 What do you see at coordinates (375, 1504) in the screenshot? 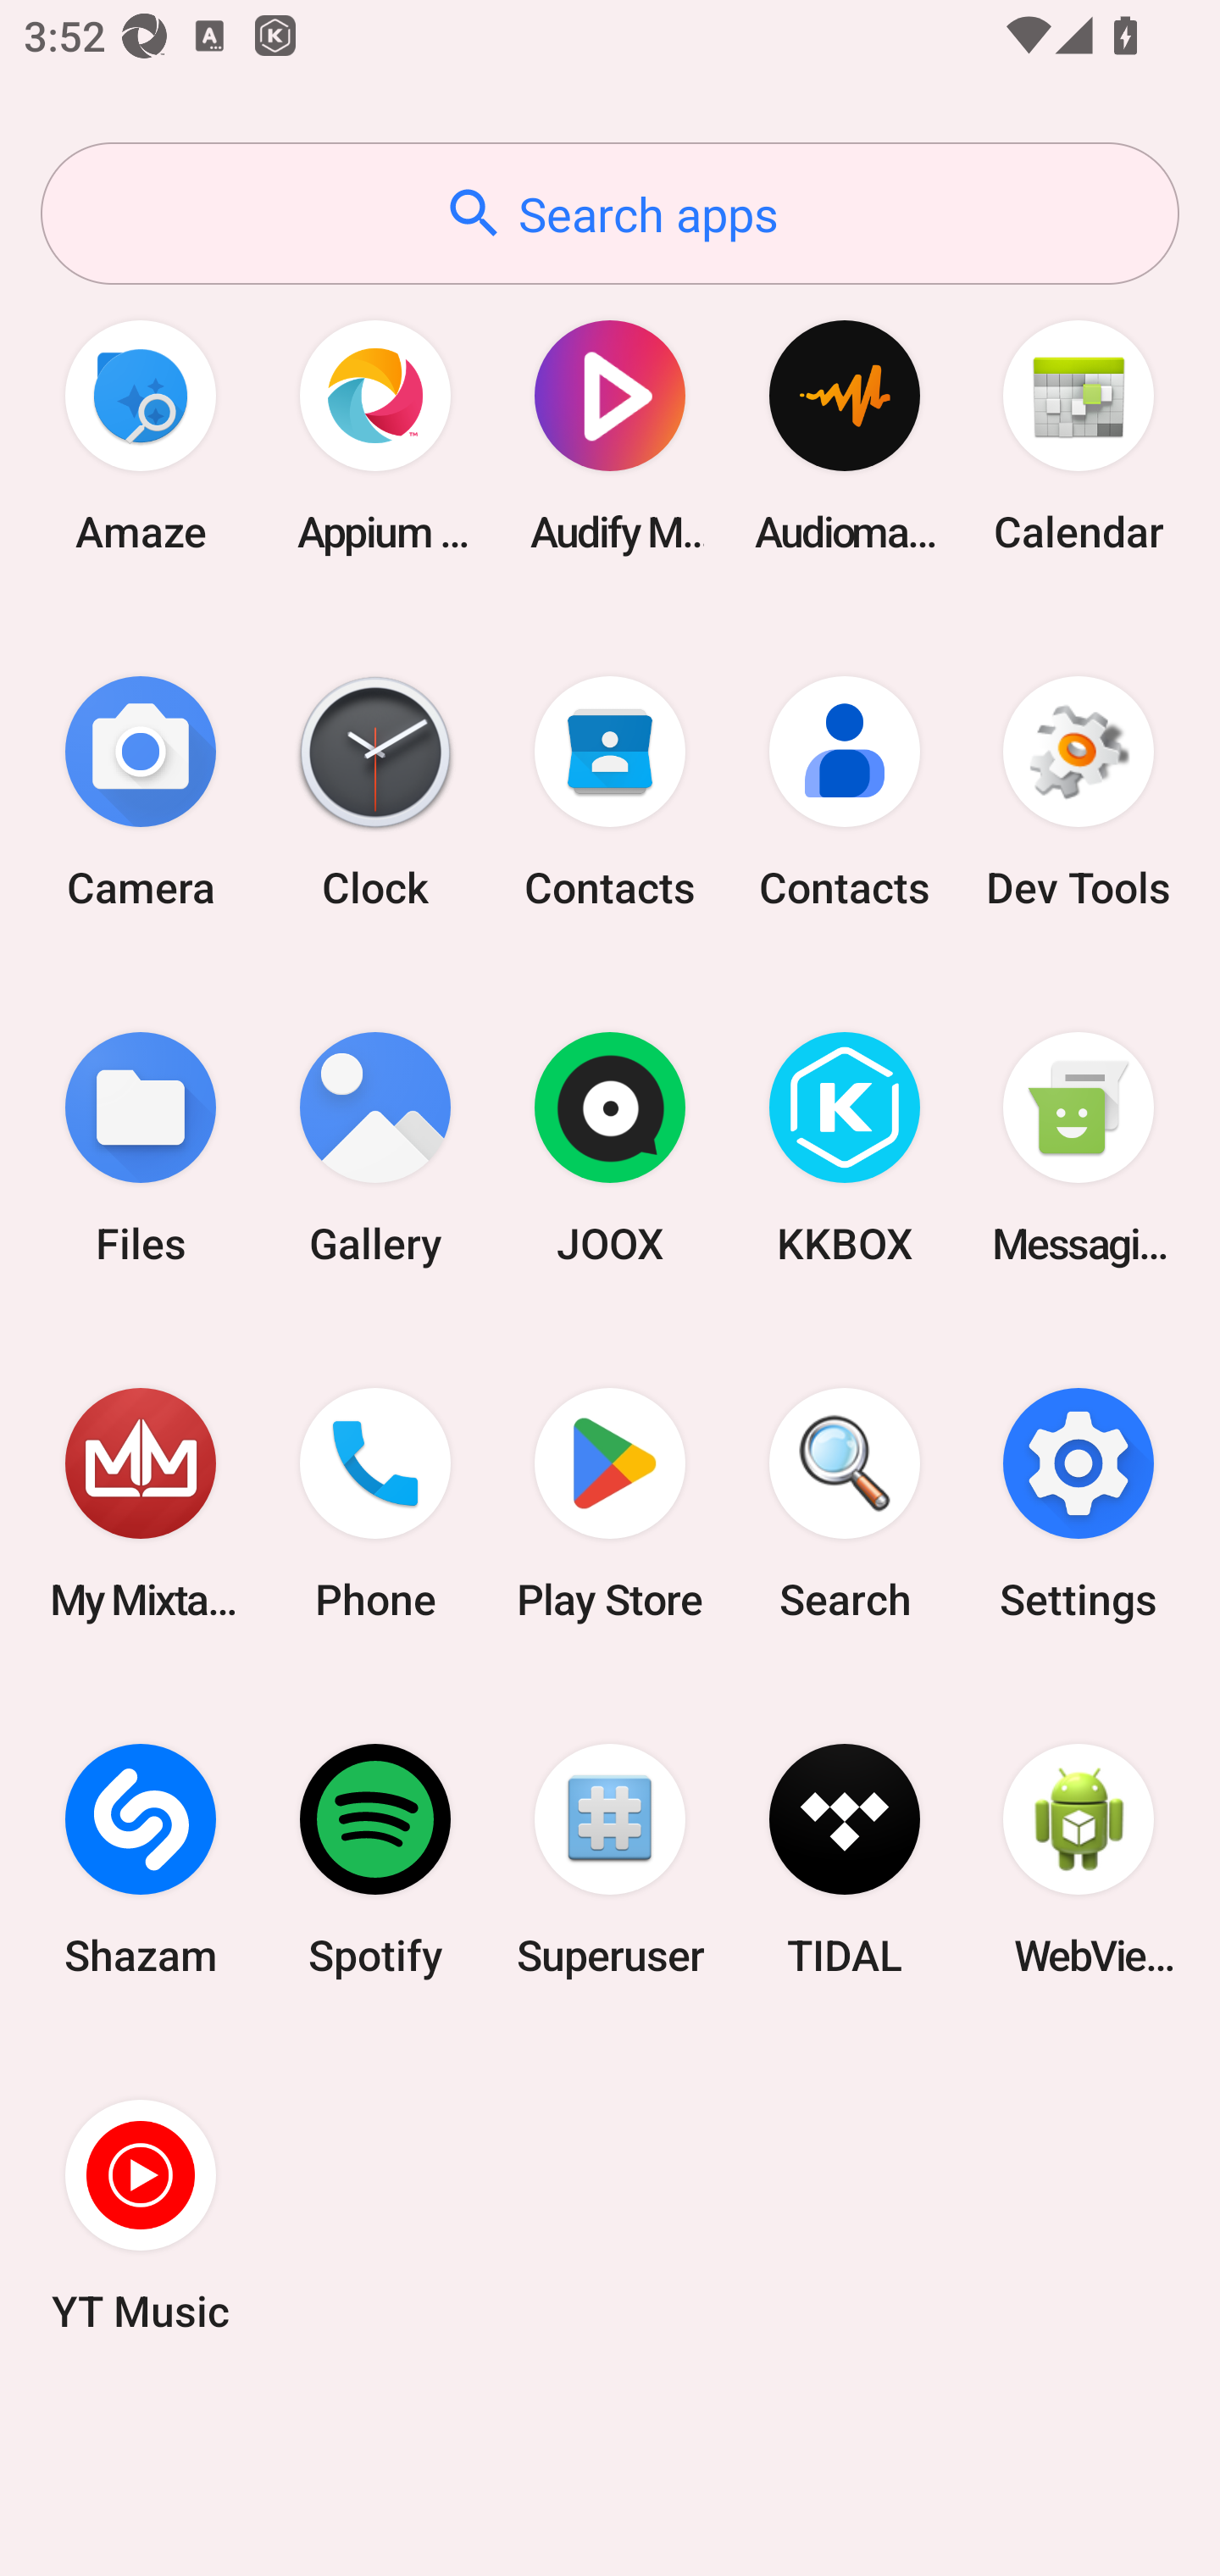
I see `Phone` at bounding box center [375, 1504].